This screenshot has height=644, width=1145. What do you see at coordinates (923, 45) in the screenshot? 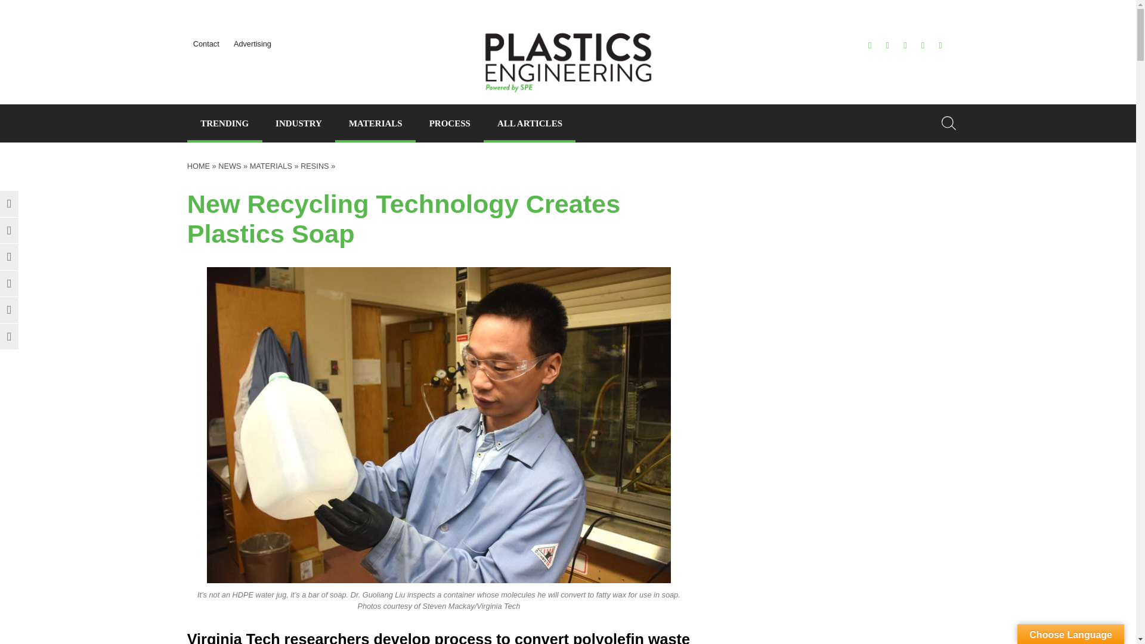
I see `Instagram` at bounding box center [923, 45].